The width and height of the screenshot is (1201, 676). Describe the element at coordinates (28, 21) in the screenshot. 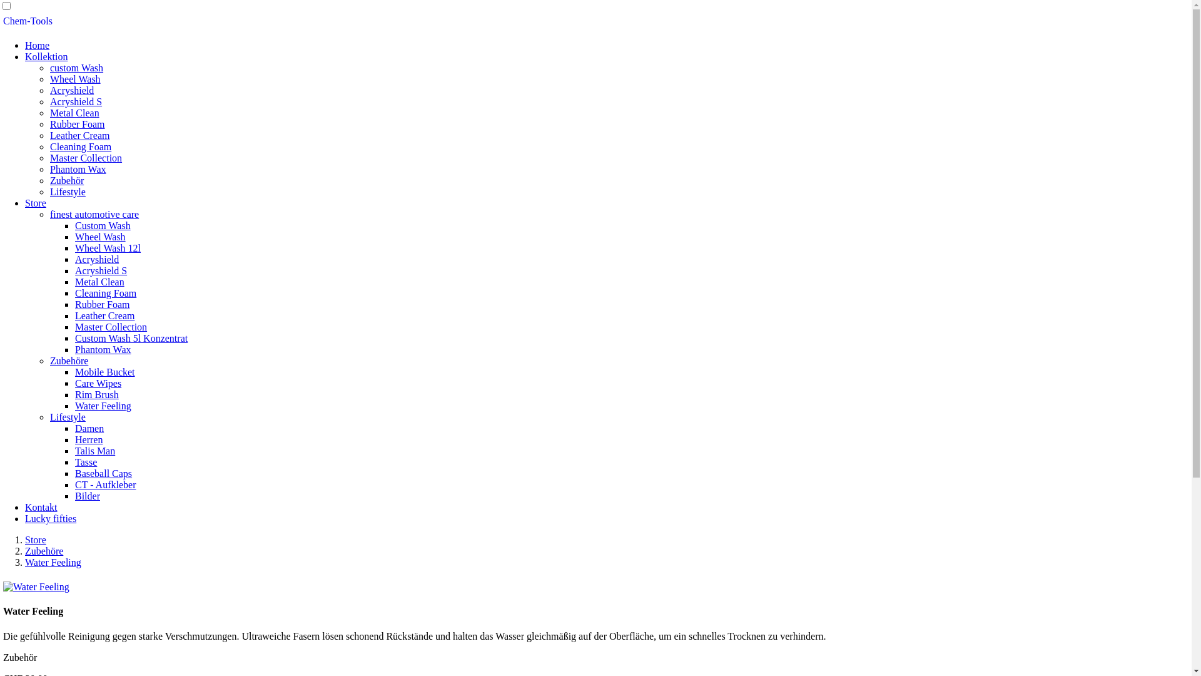

I see `Chem-Tools` at that location.